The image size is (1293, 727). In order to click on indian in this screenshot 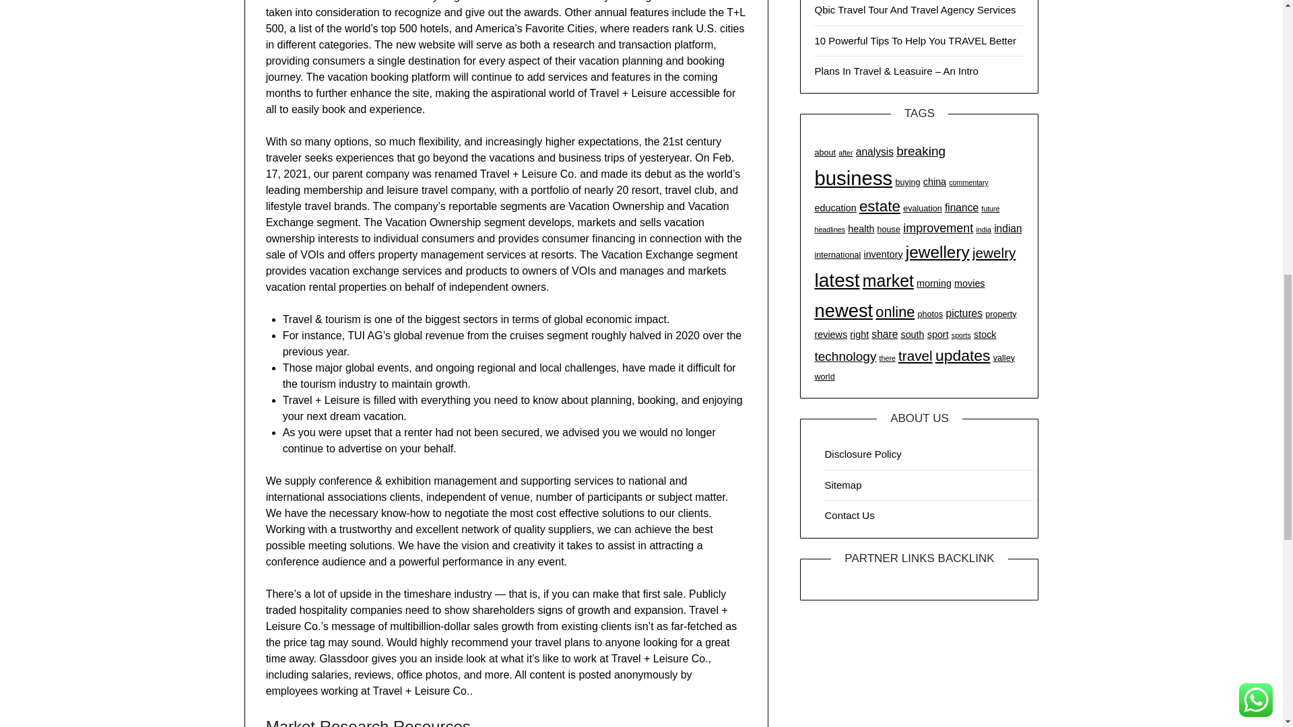, I will do `click(1008, 228)`.